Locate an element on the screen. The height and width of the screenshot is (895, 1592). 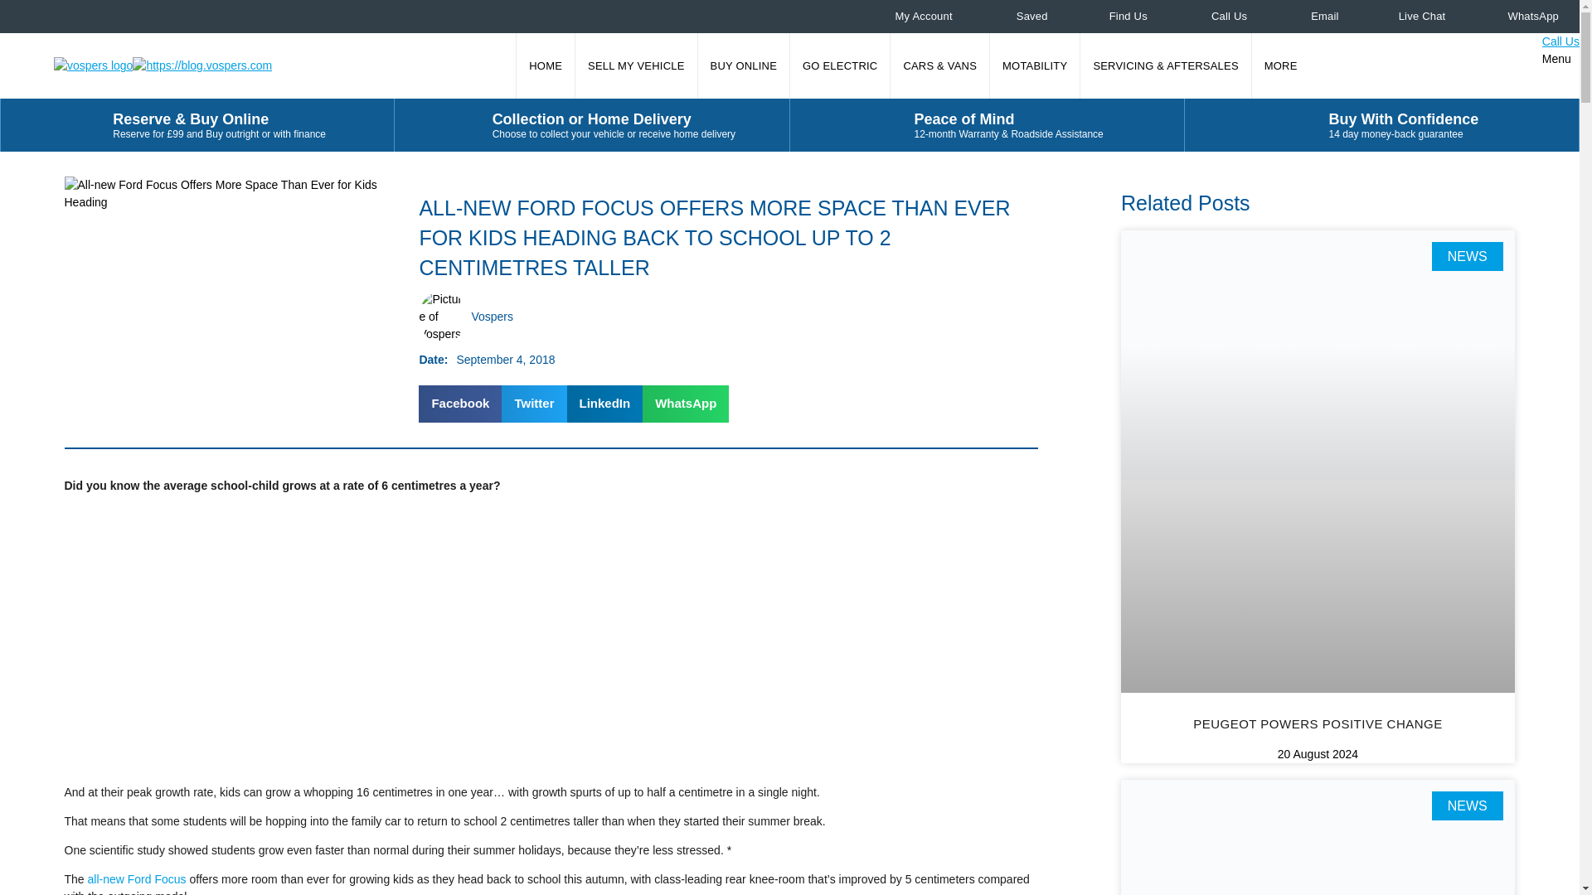
Call Us is located at coordinates (1217, 17).